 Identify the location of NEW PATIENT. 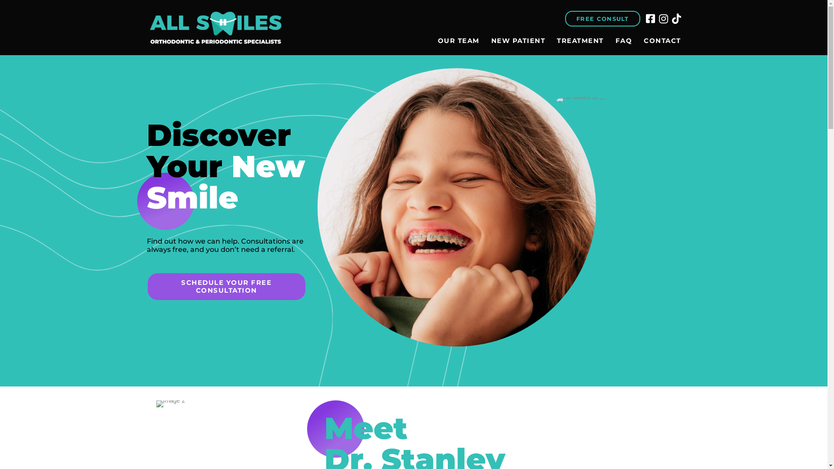
(519, 41).